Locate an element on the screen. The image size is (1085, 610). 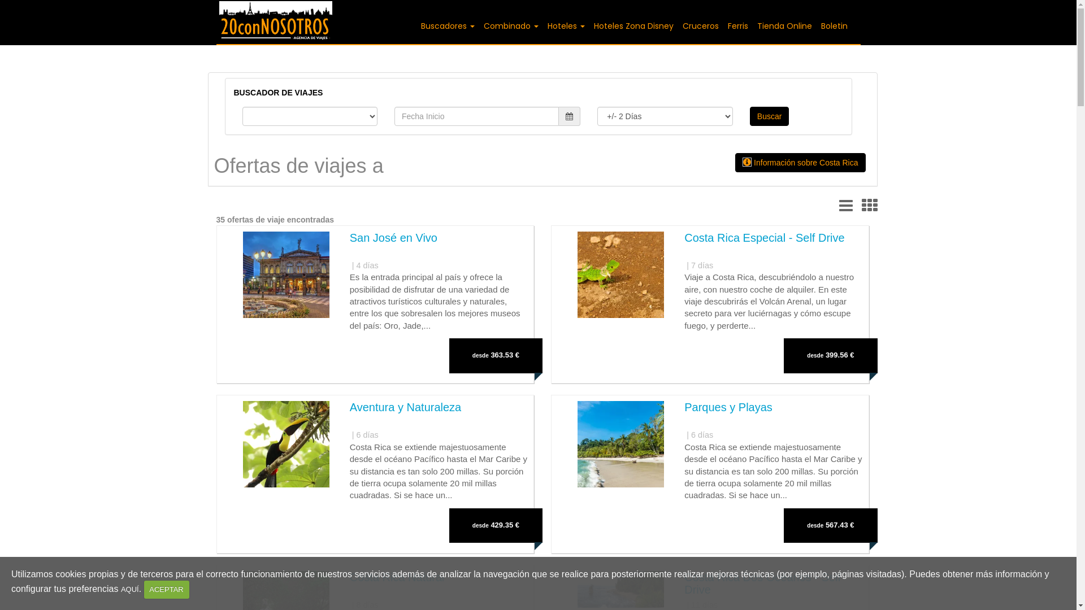
Ferris is located at coordinates (738, 26).